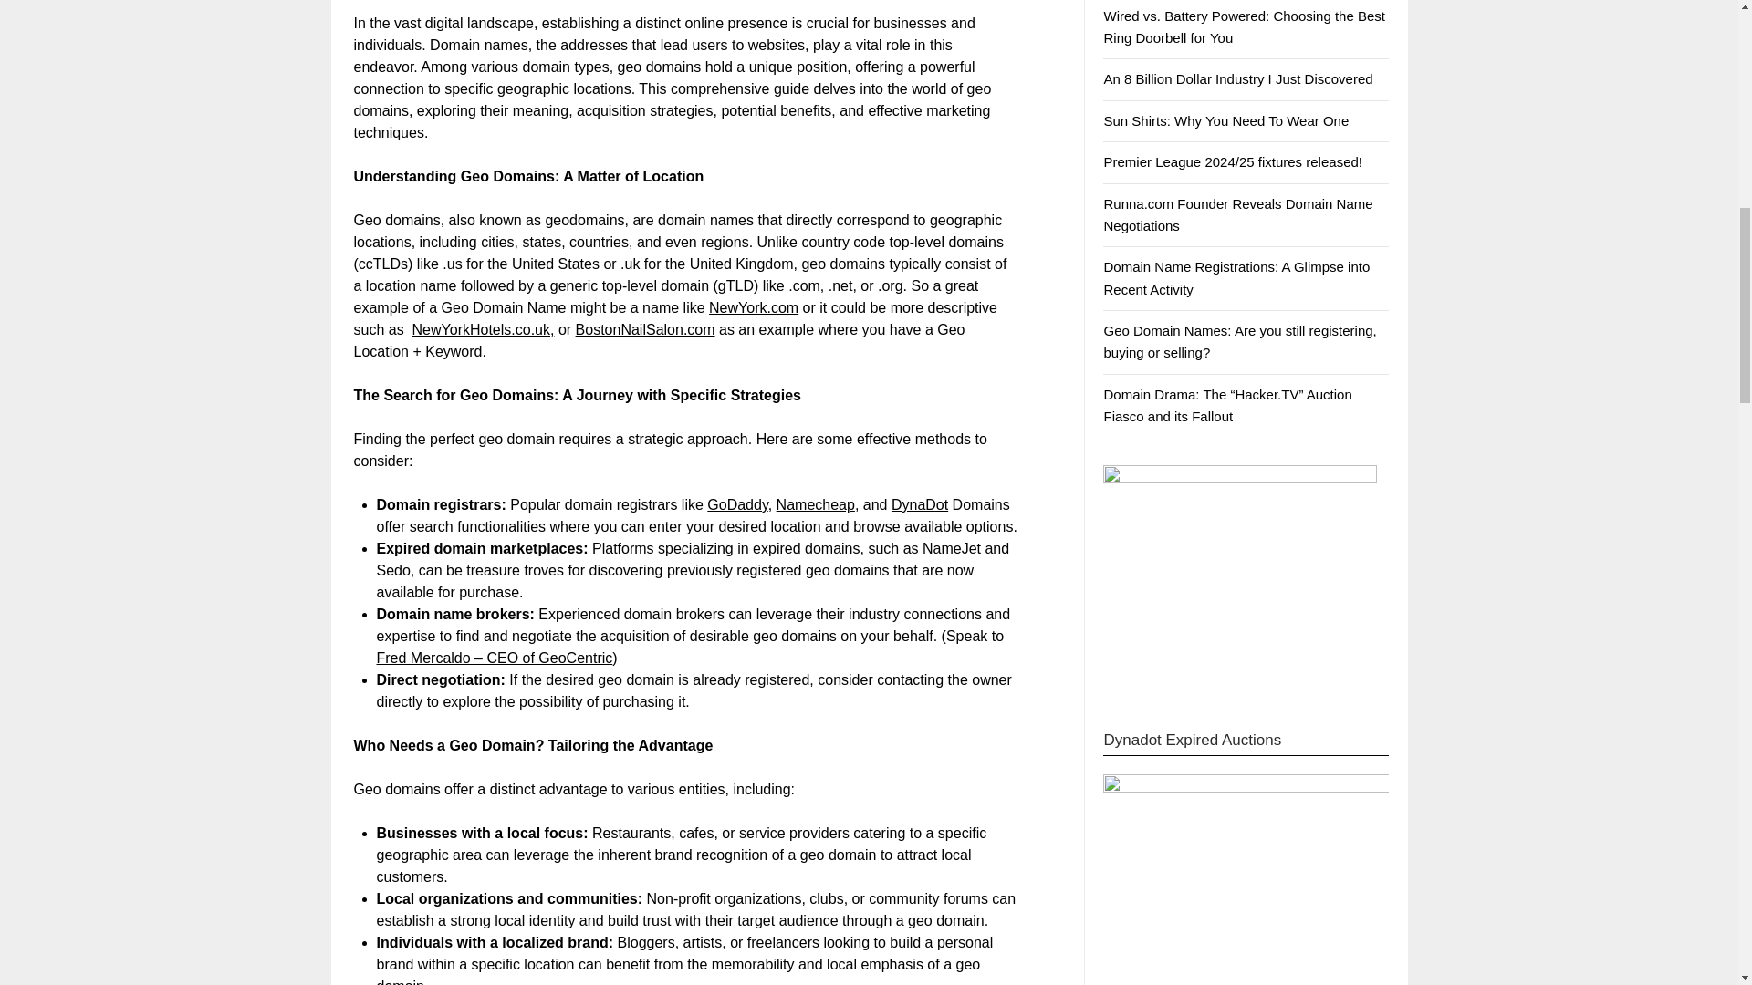 This screenshot has width=1752, height=985. What do you see at coordinates (754, 307) in the screenshot?
I see `NewYork.com` at bounding box center [754, 307].